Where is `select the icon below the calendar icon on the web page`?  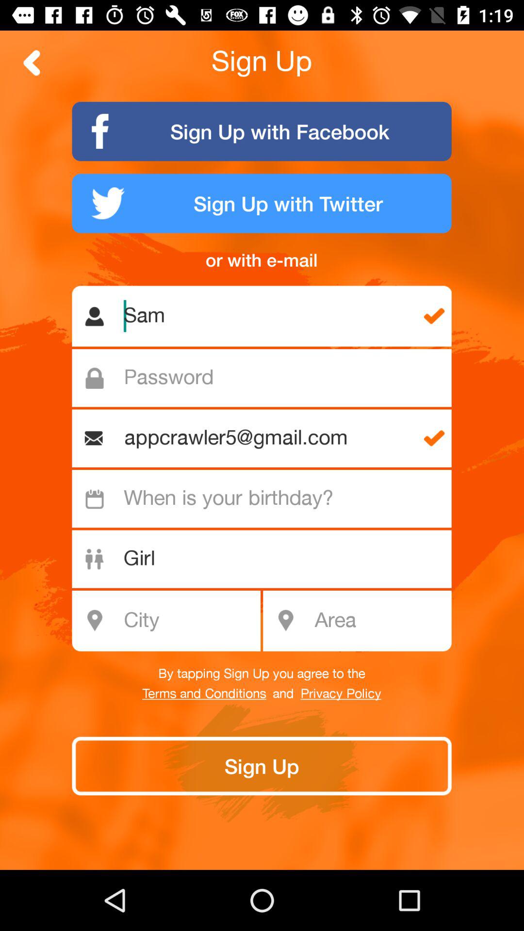 select the icon below the calendar icon on the web page is located at coordinates (95, 560).